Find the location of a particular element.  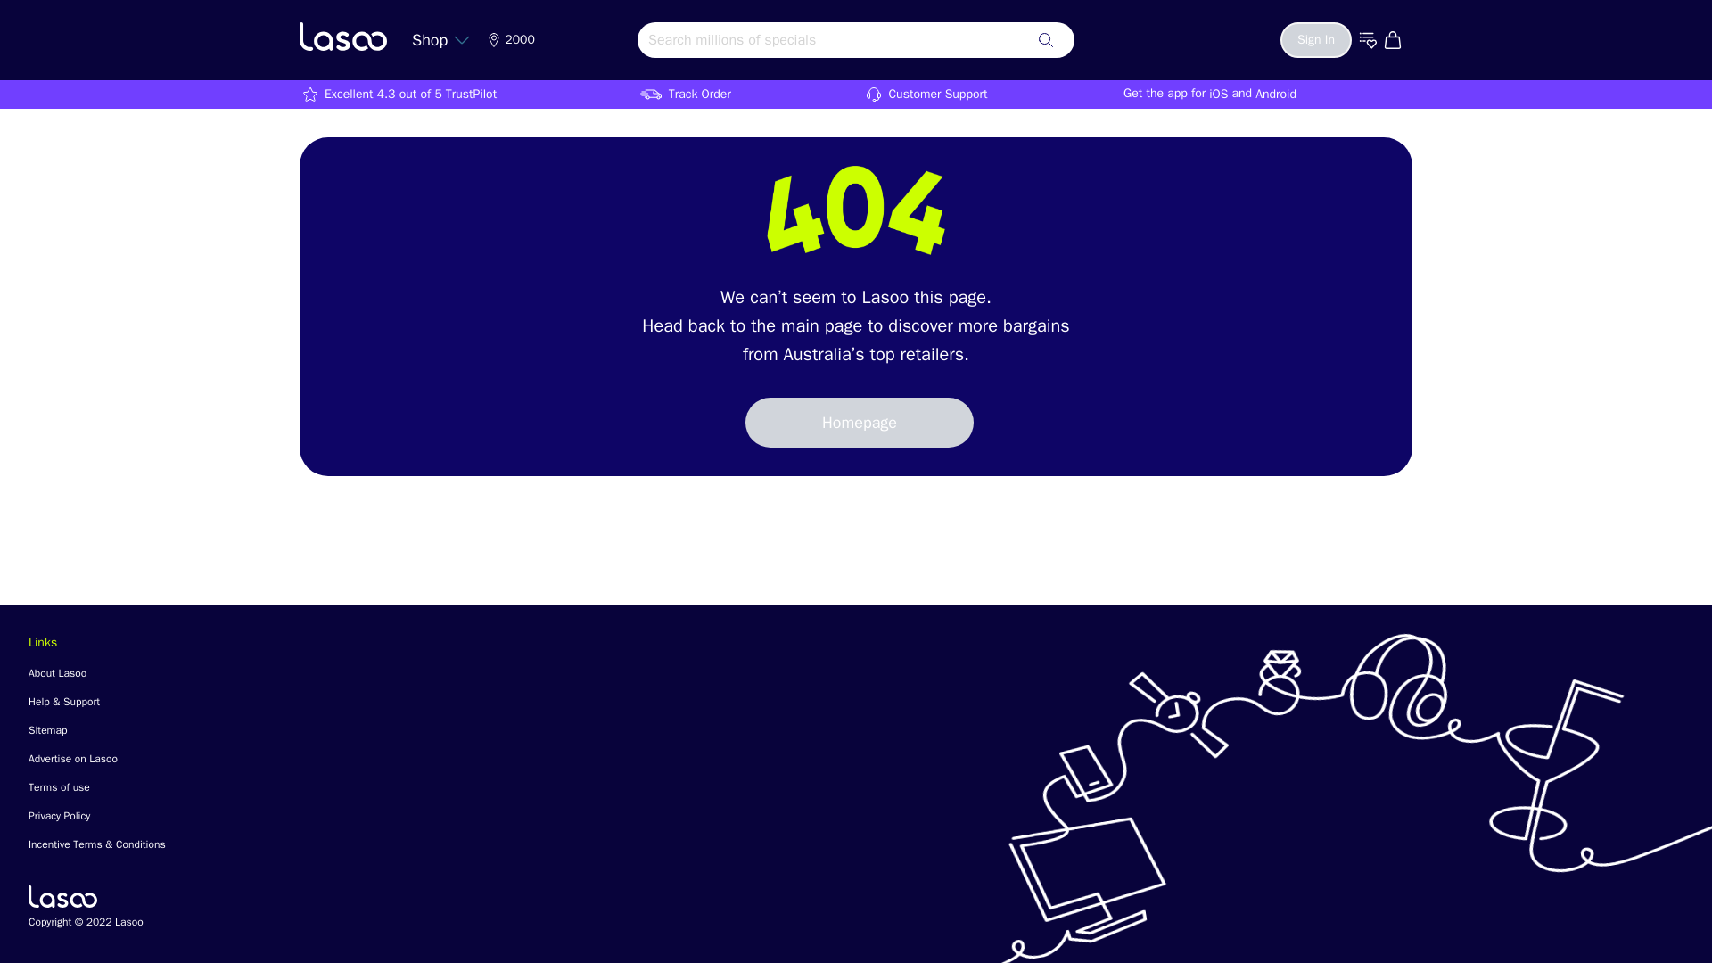

Lasoo is located at coordinates (62, 896).